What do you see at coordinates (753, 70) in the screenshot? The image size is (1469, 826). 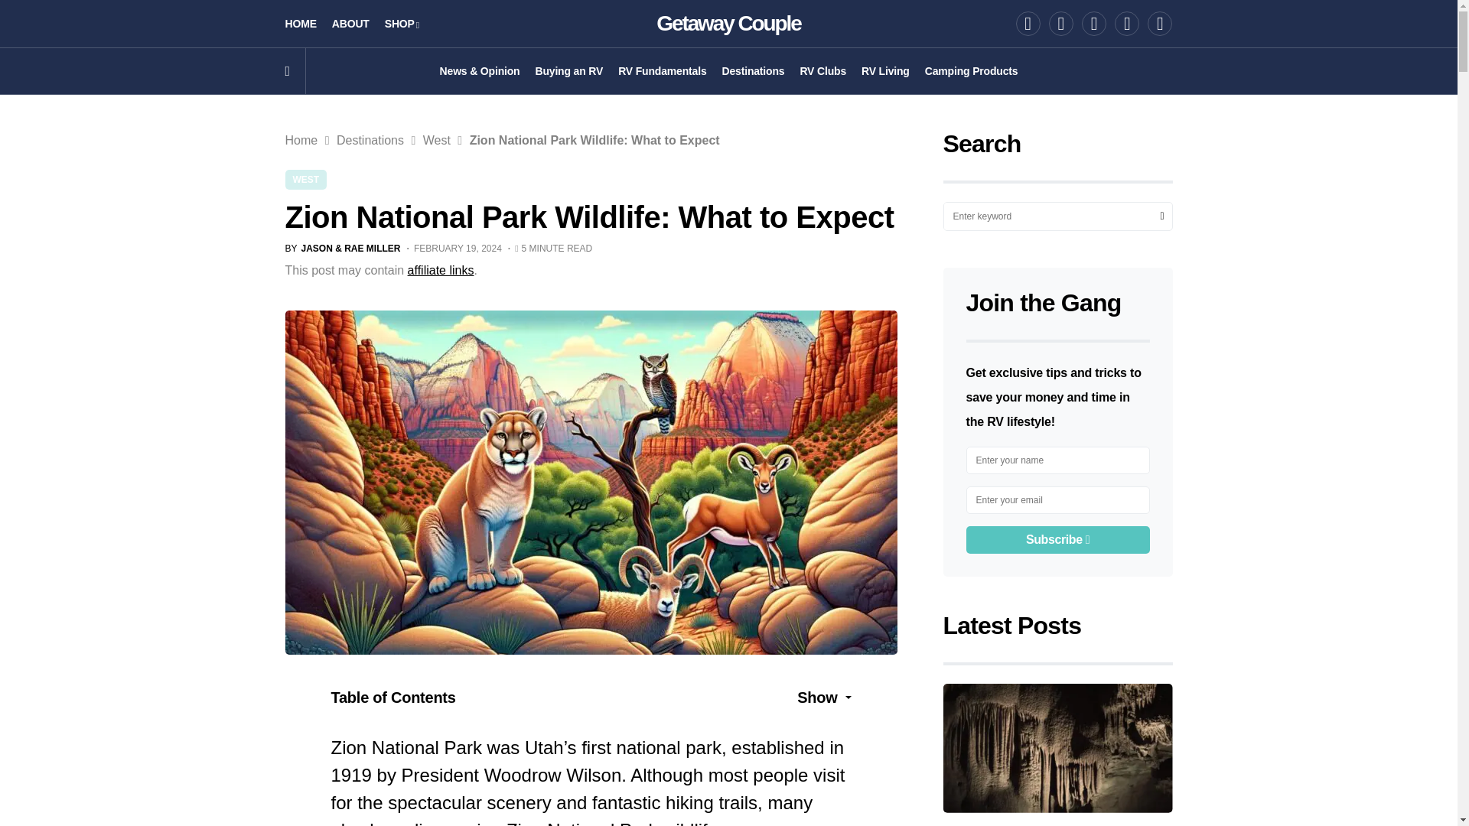 I see `Destinations` at bounding box center [753, 70].